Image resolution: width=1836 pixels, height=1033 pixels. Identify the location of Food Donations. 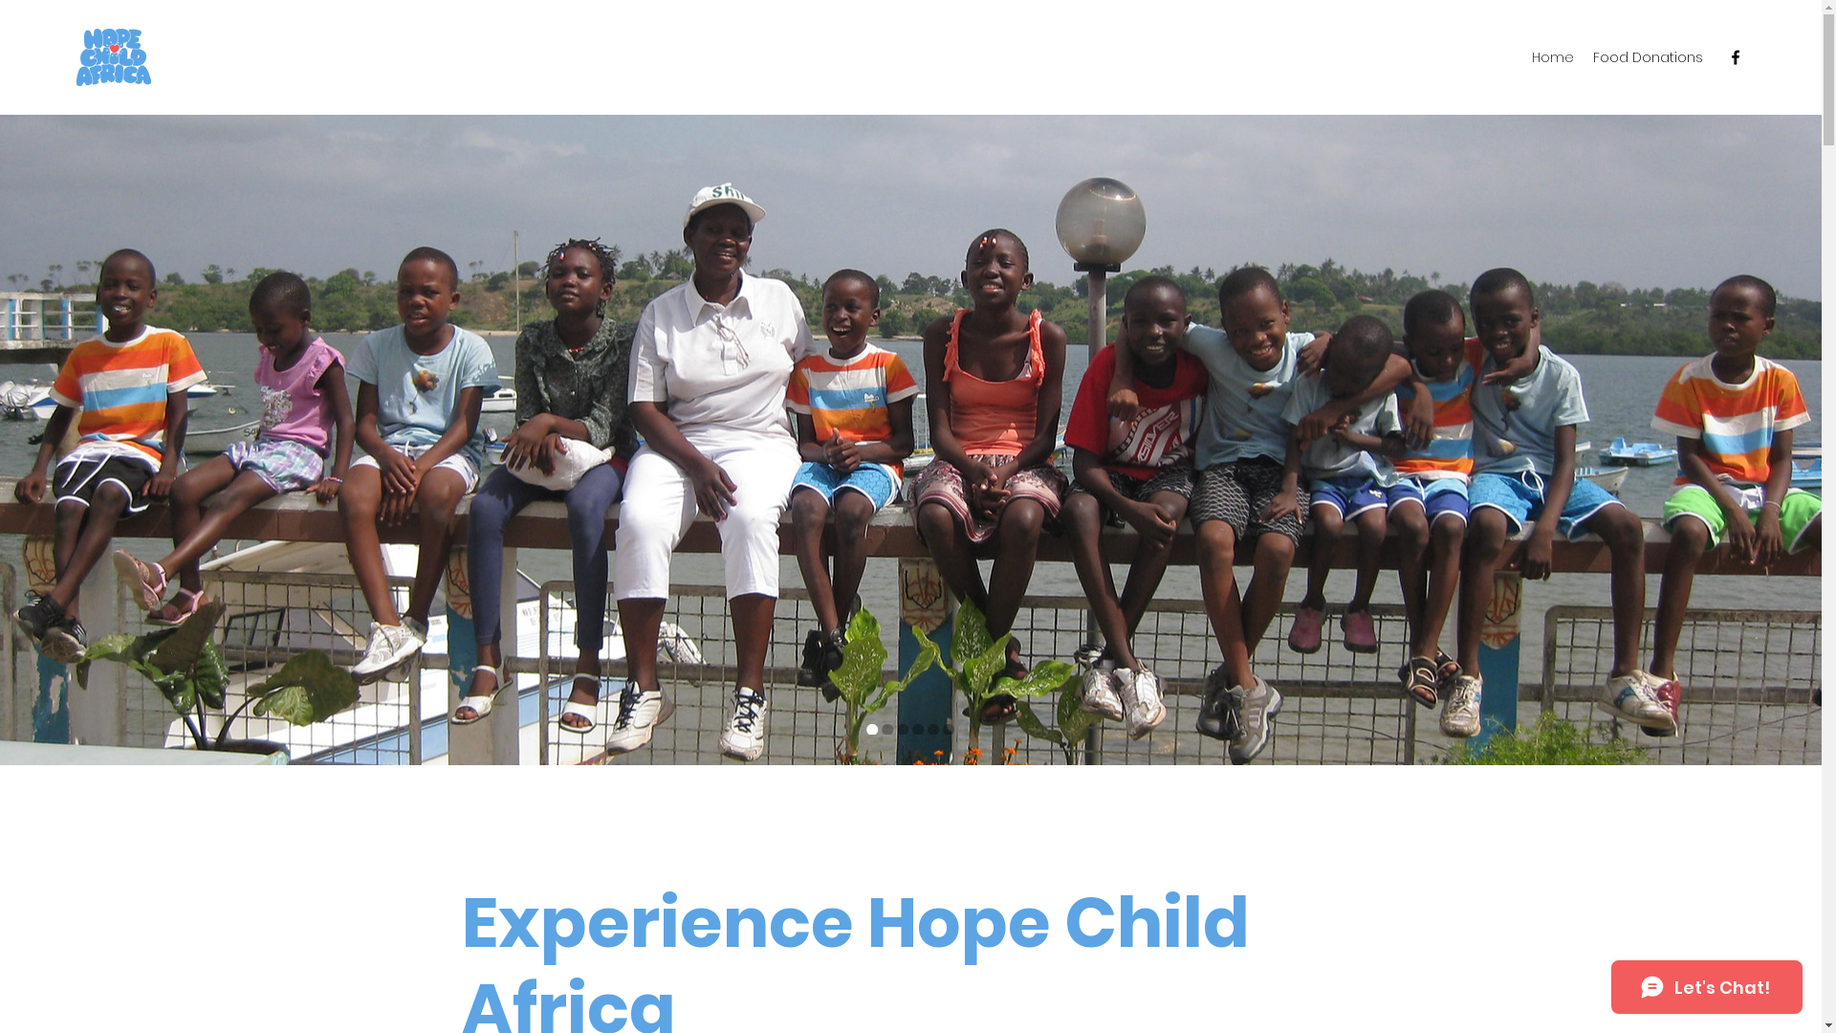
(1649, 57).